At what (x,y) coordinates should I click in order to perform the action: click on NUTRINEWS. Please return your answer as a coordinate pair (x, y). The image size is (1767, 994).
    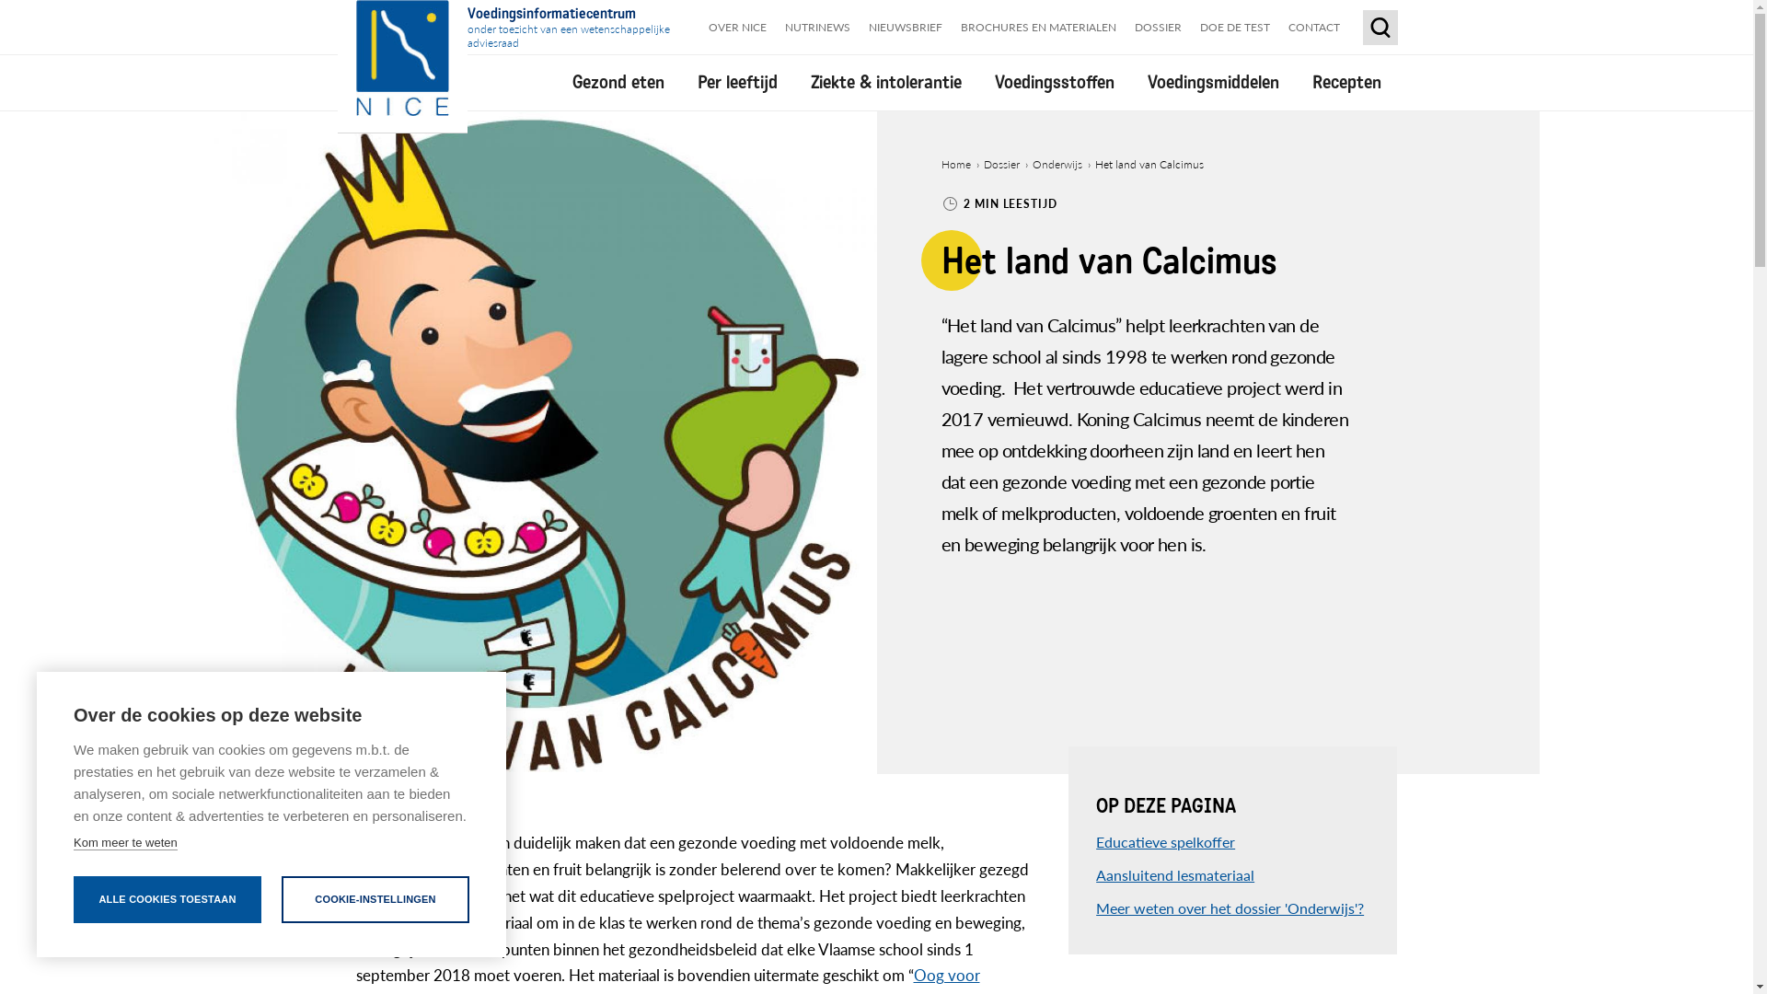
    Looking at the image, I should click on (817, 28).